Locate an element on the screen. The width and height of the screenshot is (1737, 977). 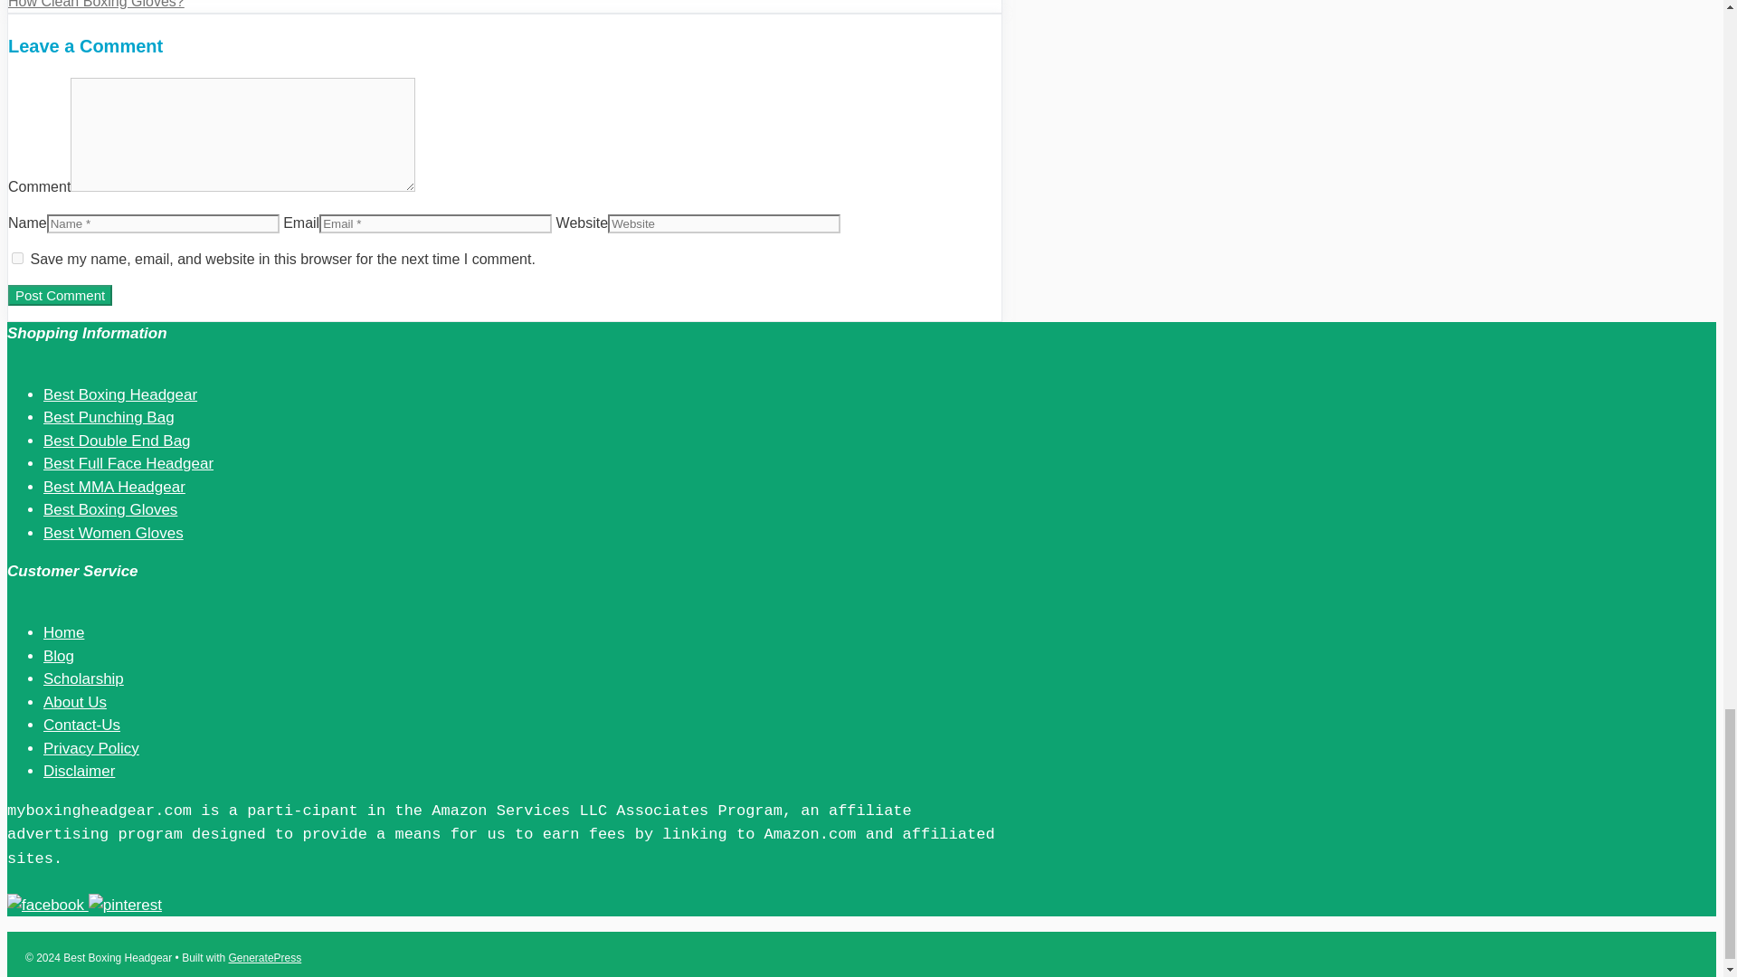
Best Boxing Headgear is located at coordinates (120, 394).